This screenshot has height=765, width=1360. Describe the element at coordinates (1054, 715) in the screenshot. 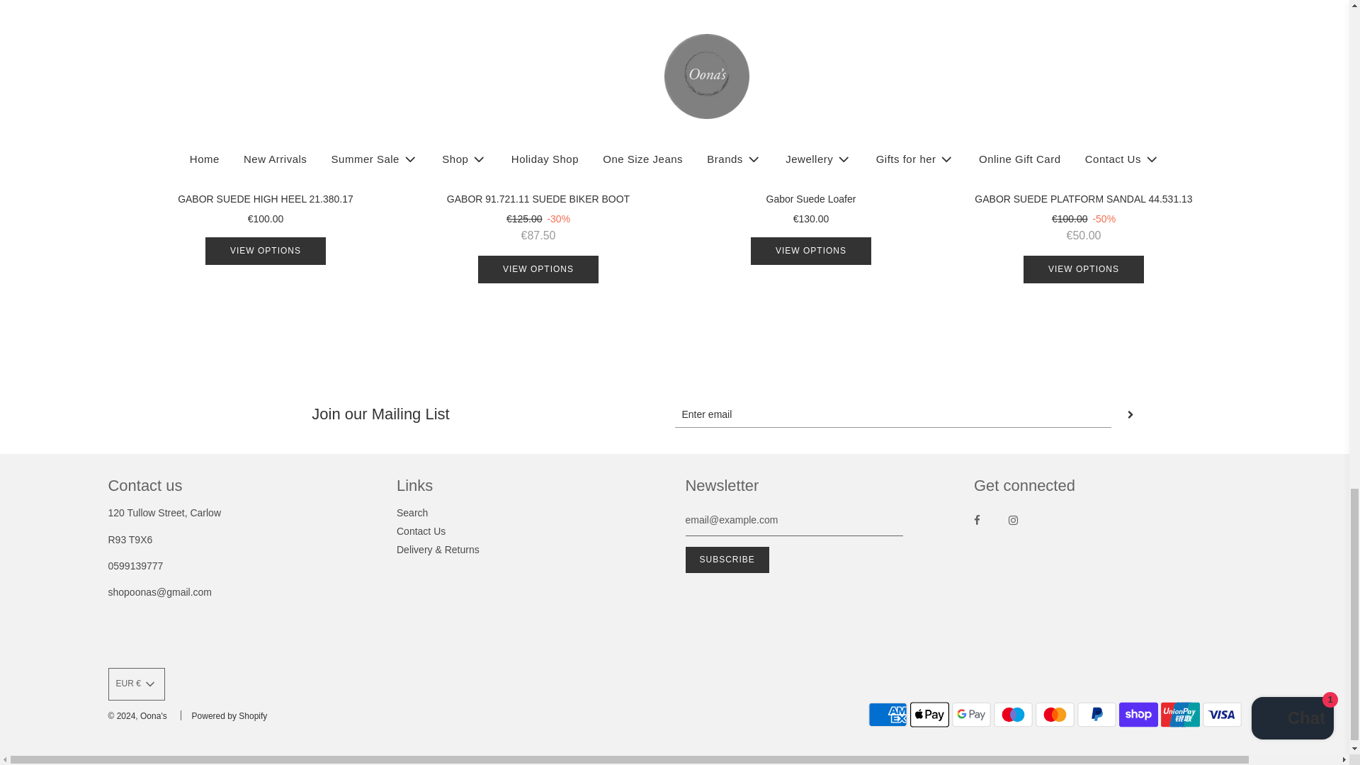

I see `Mastercard` at that location.